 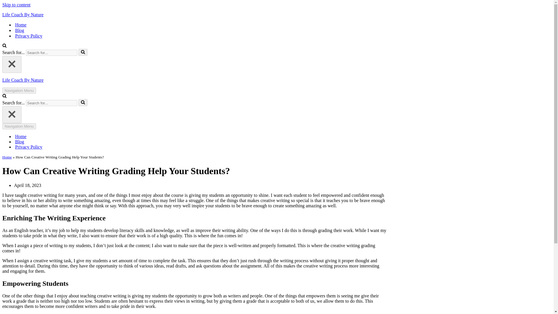 I want to click on Home, so click(x=20, y=137).